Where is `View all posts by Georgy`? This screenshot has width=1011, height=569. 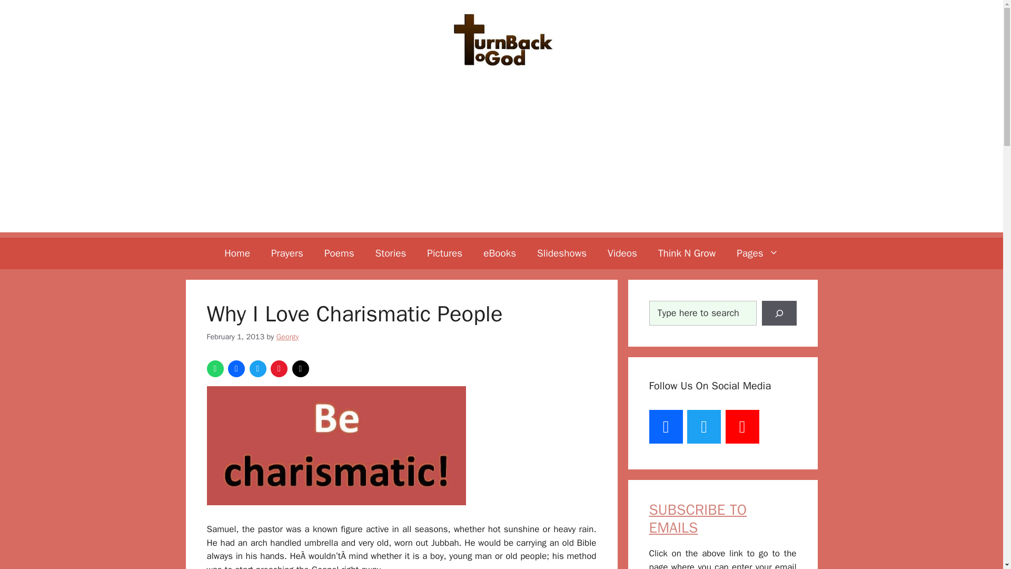
View all posts by Georgy is located at coordinates (288, 292).